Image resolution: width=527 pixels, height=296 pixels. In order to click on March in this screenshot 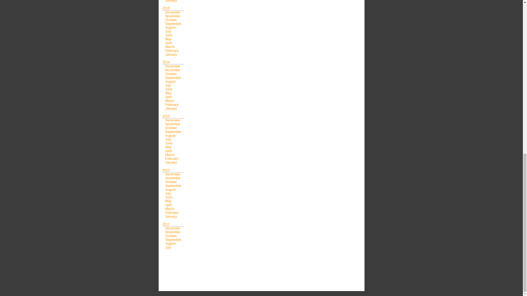, I will do `click(170, 47)`.